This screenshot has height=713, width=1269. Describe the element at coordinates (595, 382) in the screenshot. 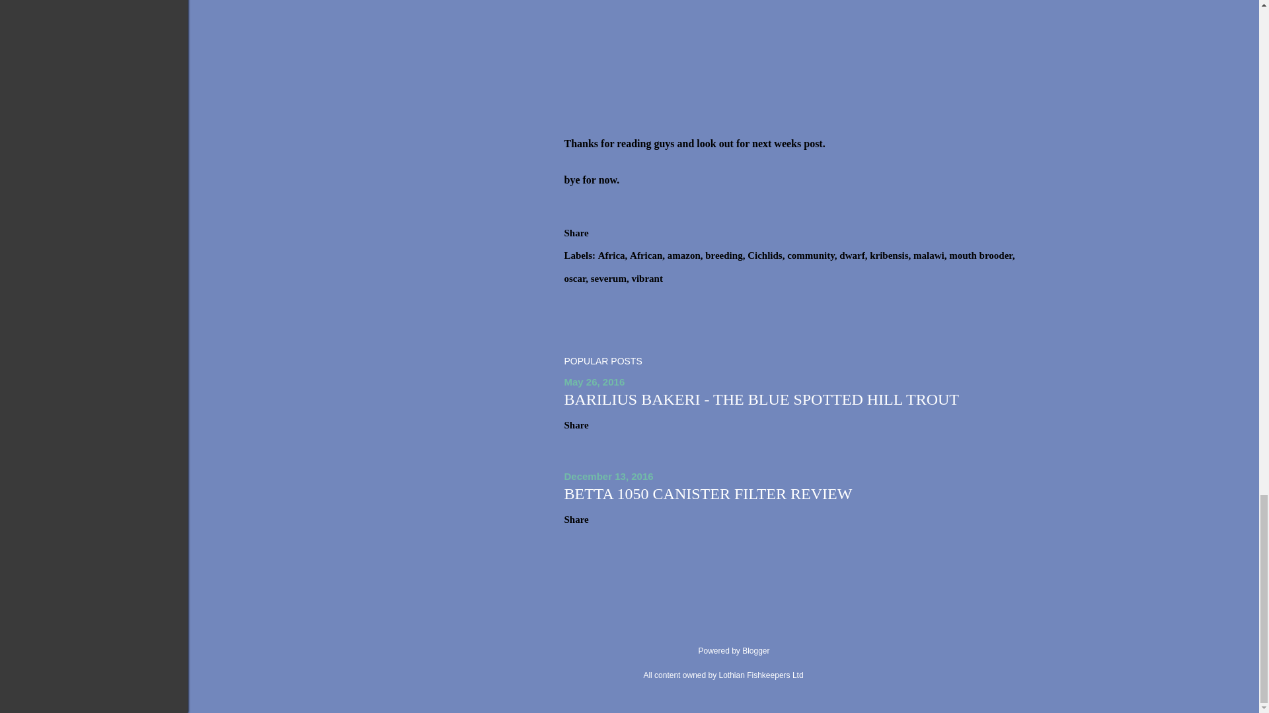

I see `permanent link` at that location.